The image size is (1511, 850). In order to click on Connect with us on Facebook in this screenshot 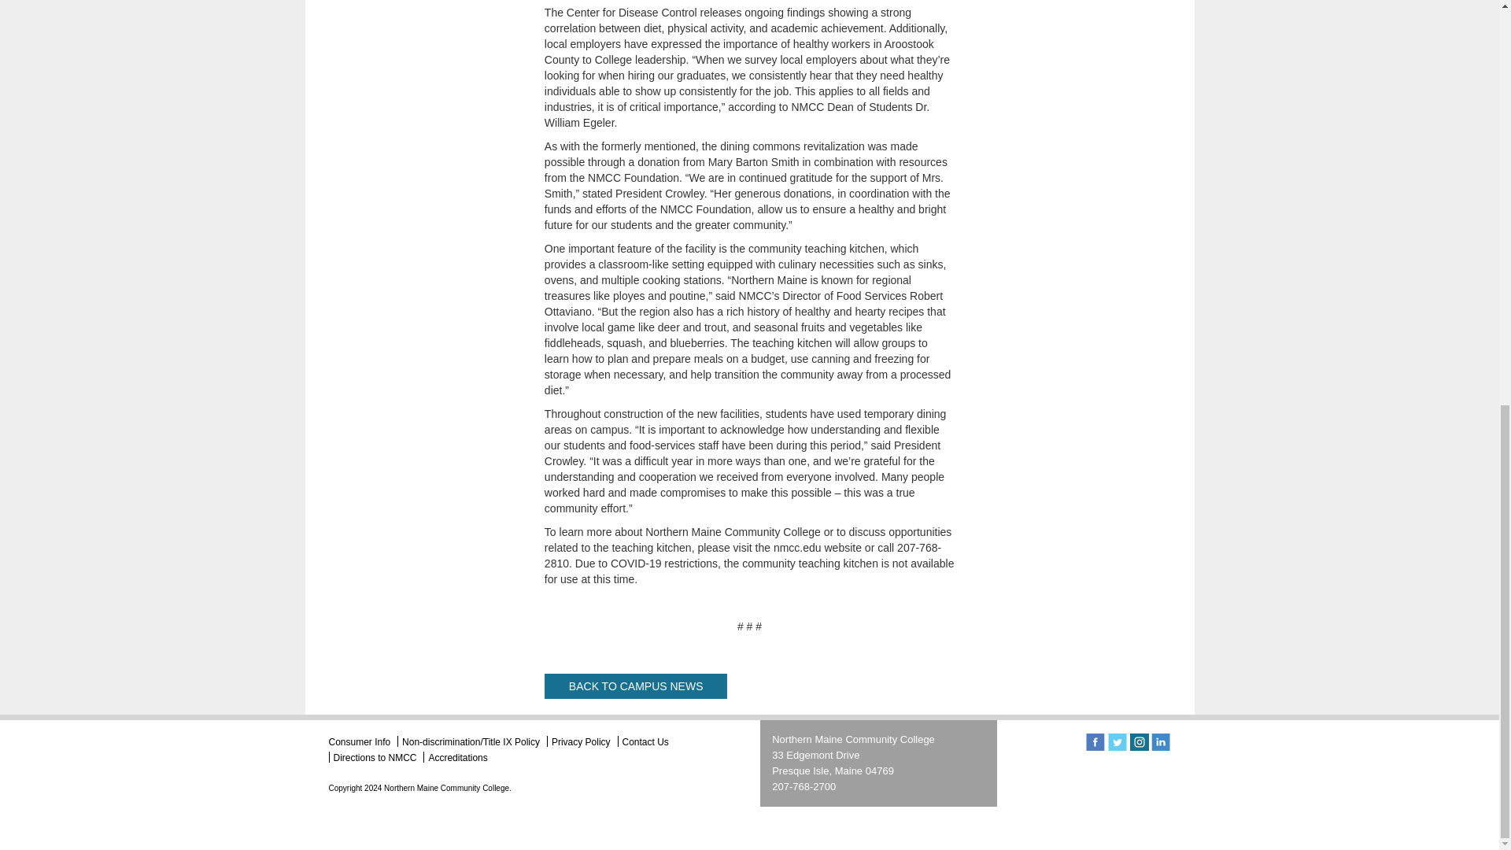, I will do `click(1095, 742)`.